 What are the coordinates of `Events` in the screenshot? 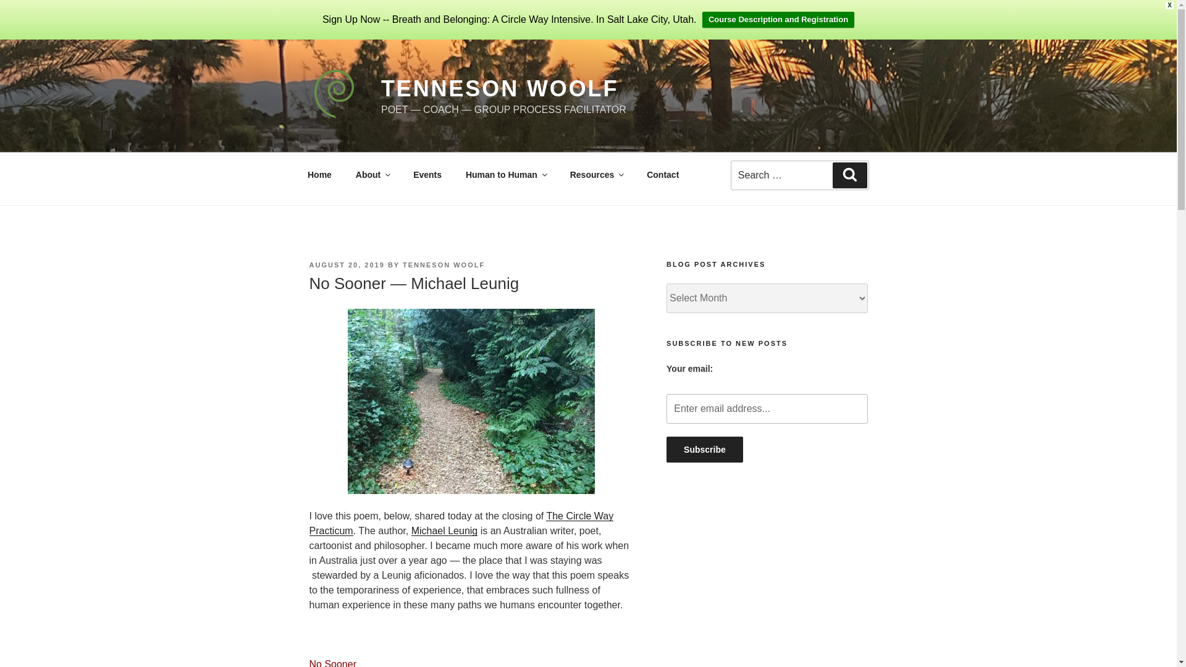 It's located at (445, 531).